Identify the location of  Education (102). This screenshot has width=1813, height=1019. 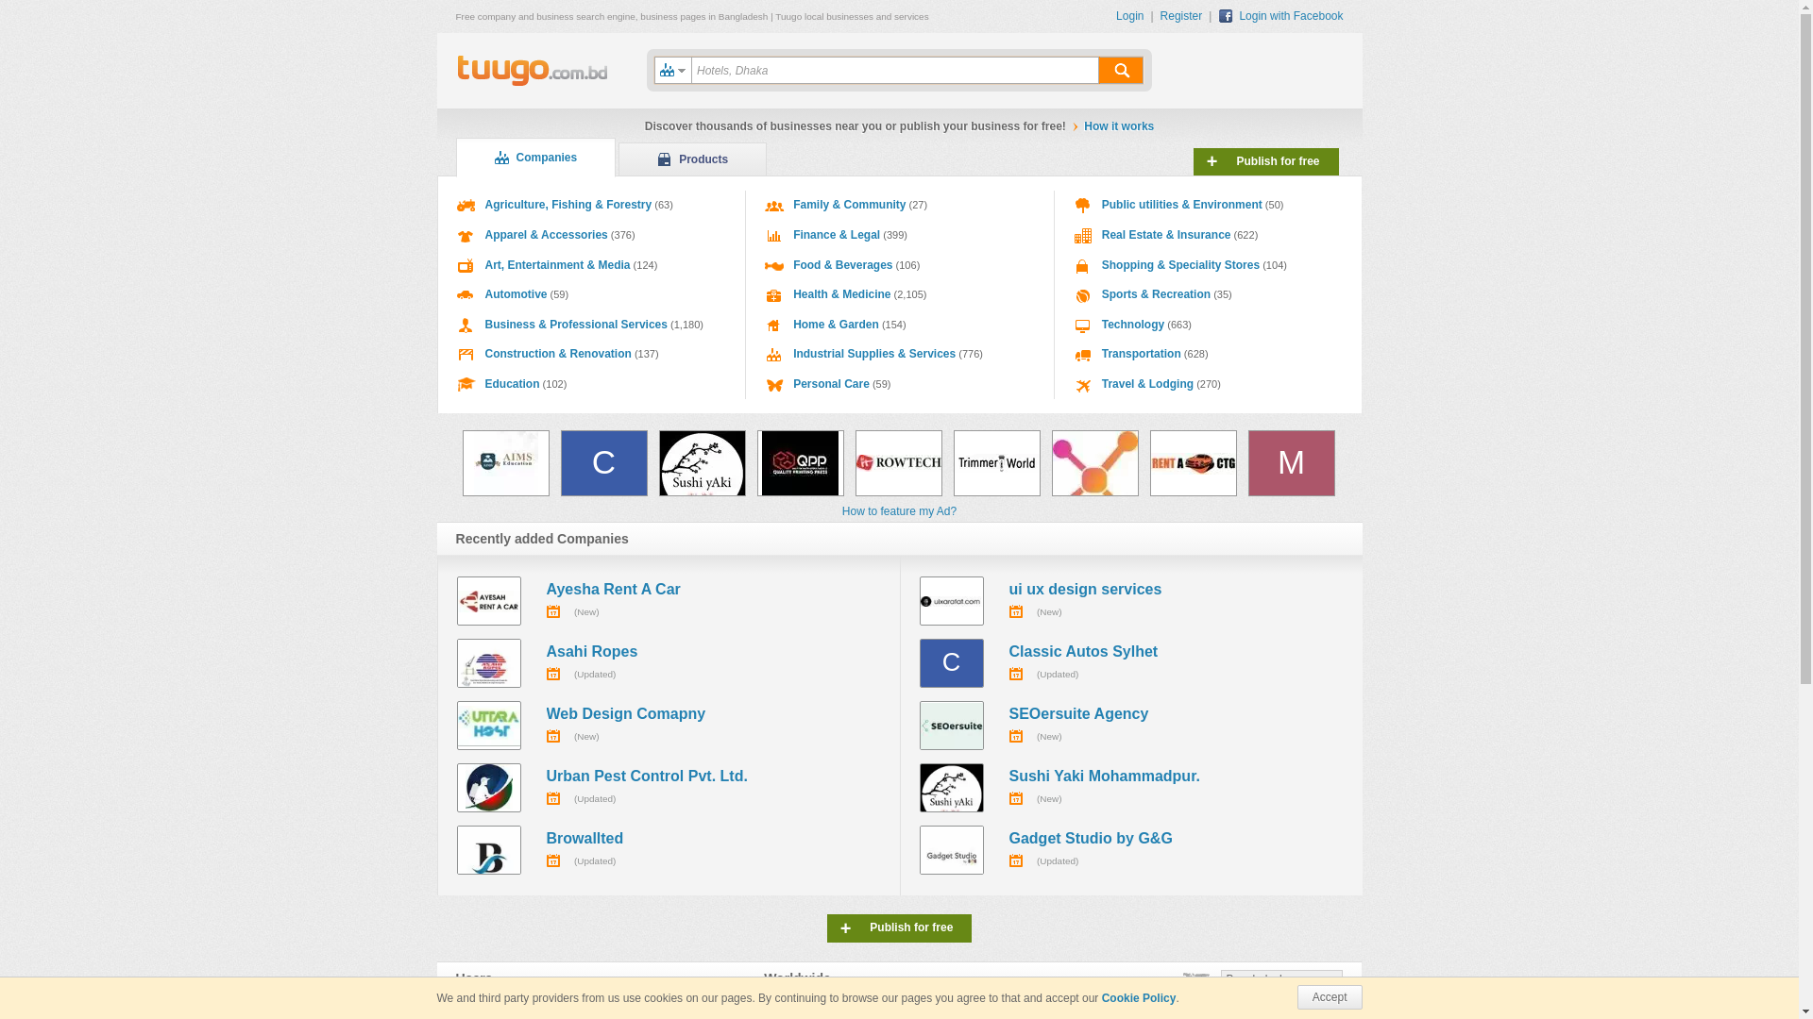
(592, 385).